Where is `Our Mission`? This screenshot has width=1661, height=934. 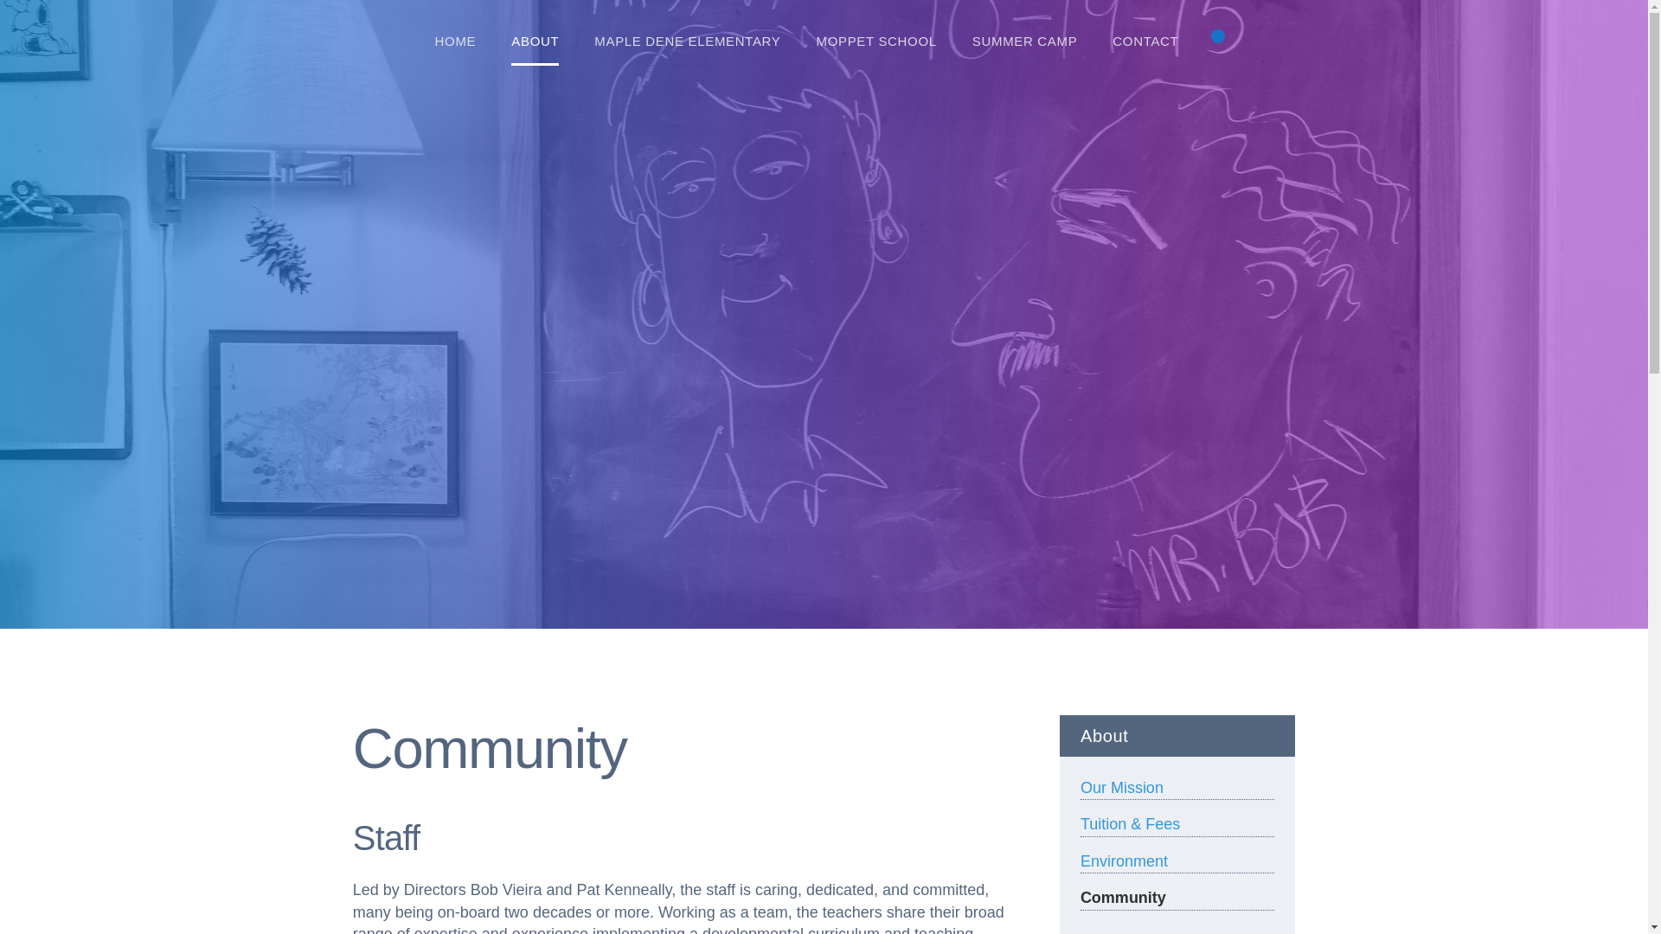
Our Mission is located at coordinates (1177, 788).